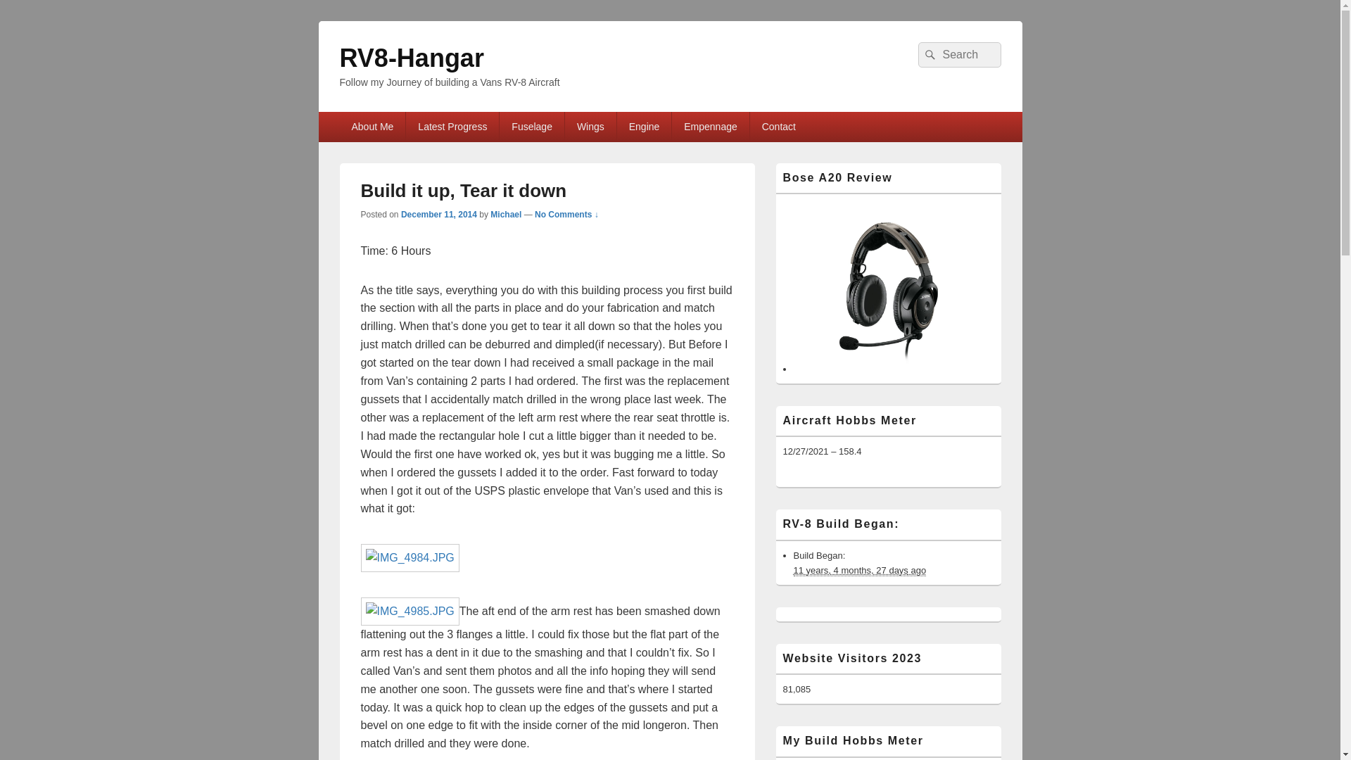 This screenshot has height=760, width=1351. Describe the element at coordinates (372, 126) in the screenshot. I see `About Me` at that location.